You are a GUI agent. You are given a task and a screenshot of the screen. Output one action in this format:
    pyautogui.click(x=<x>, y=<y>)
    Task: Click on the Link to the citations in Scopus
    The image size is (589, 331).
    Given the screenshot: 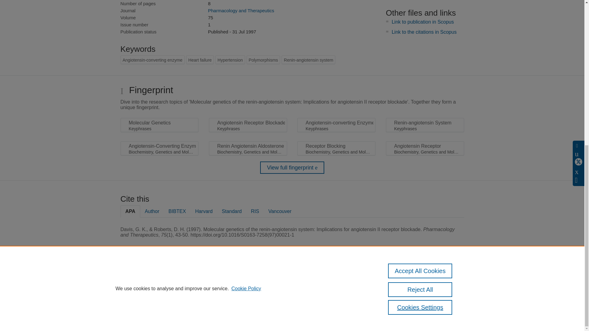 What is the action you would take?
    pyautogui.click(x=424, y=32)
    